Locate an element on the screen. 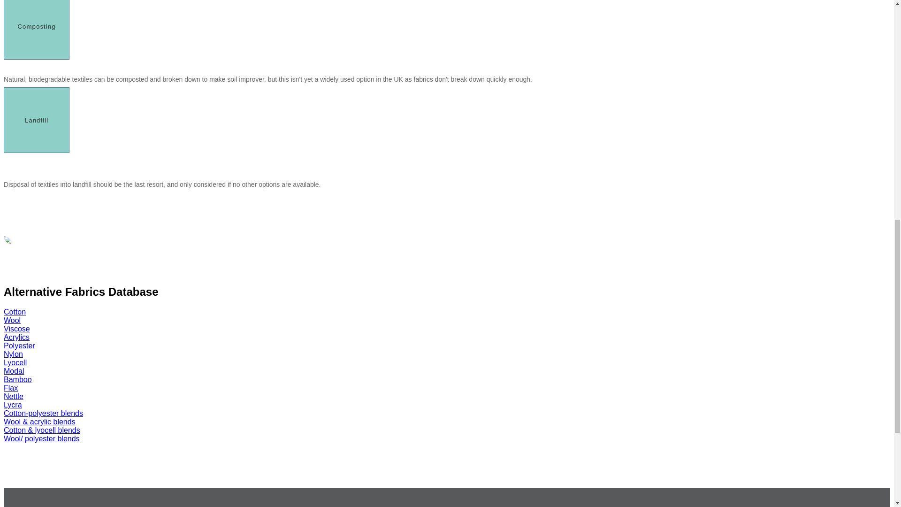 The width and height of the screenshot is (901, 507). Cotton is located at coordinates (15, 312).